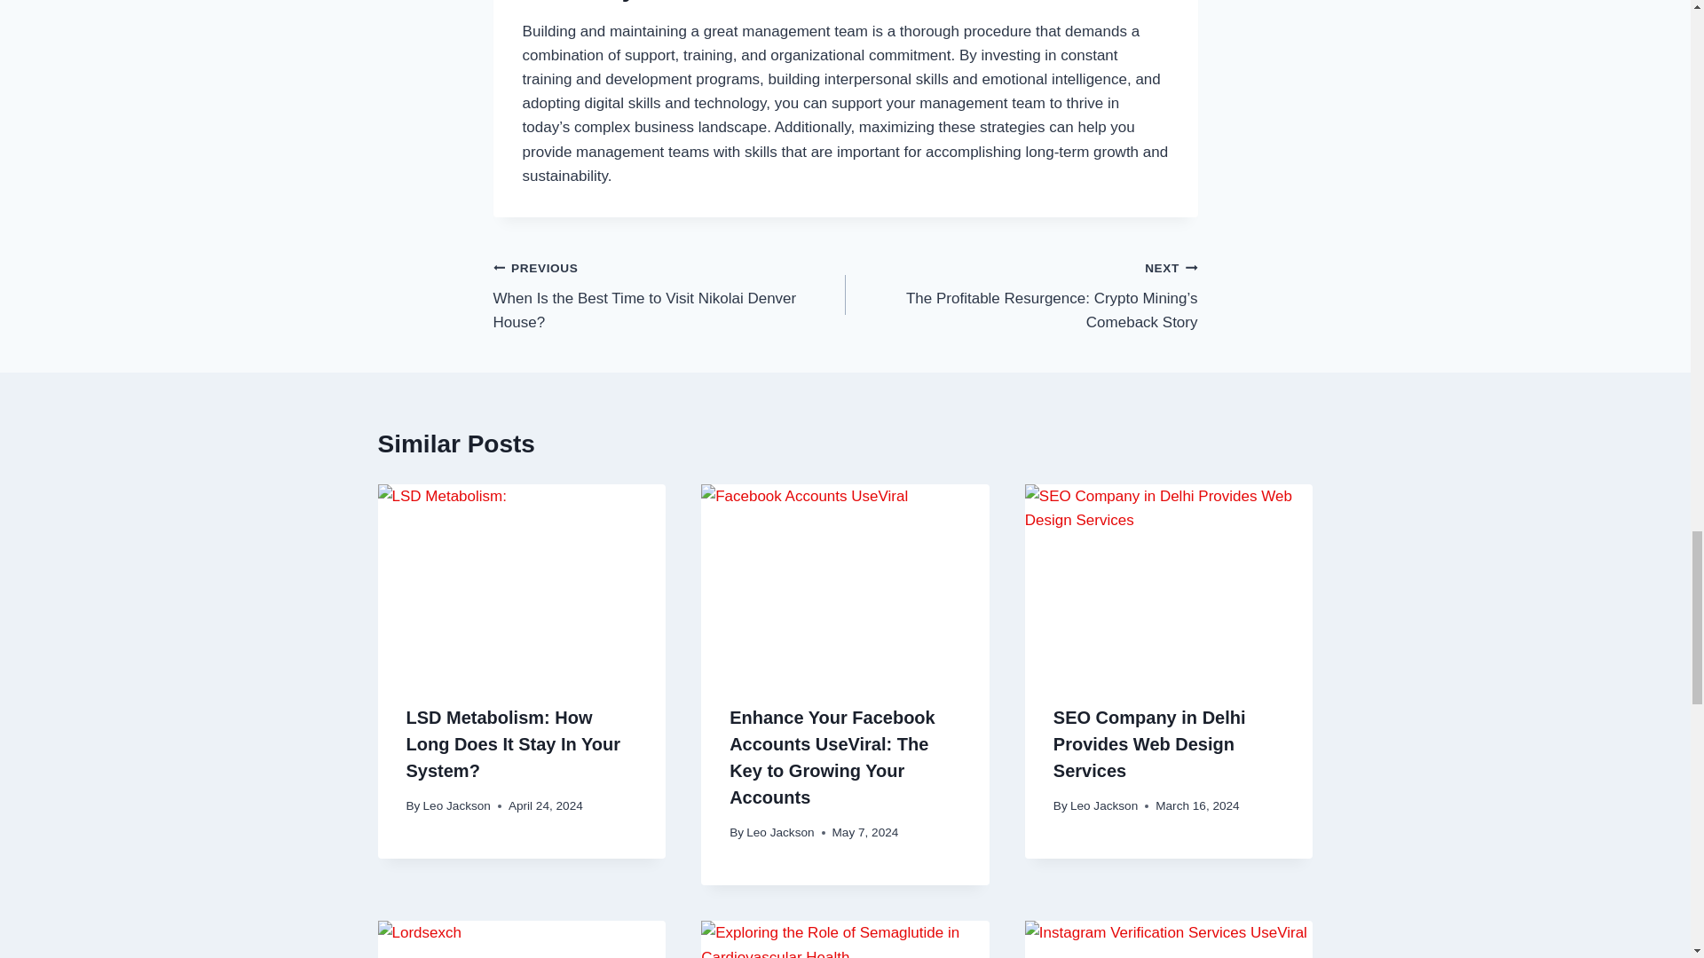 This screenshot has height=958, width=1704. What do you see at coordinates (514, 744) in the screenshot?
I see `LSD Metabolism: How Long Does It Stay In Your System?` at bounding box center [514, 744].